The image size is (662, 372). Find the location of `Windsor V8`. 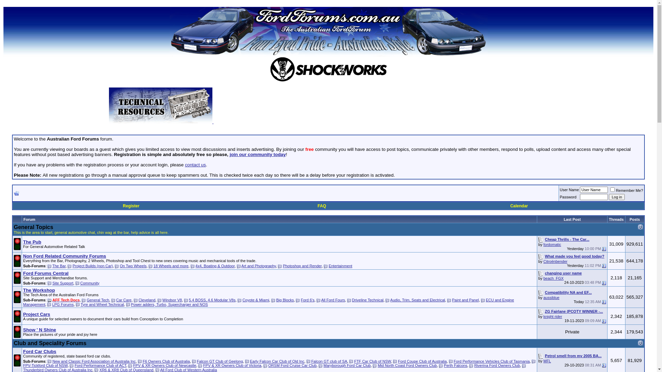

Windsor V8 is located at coordinates (172, 300).